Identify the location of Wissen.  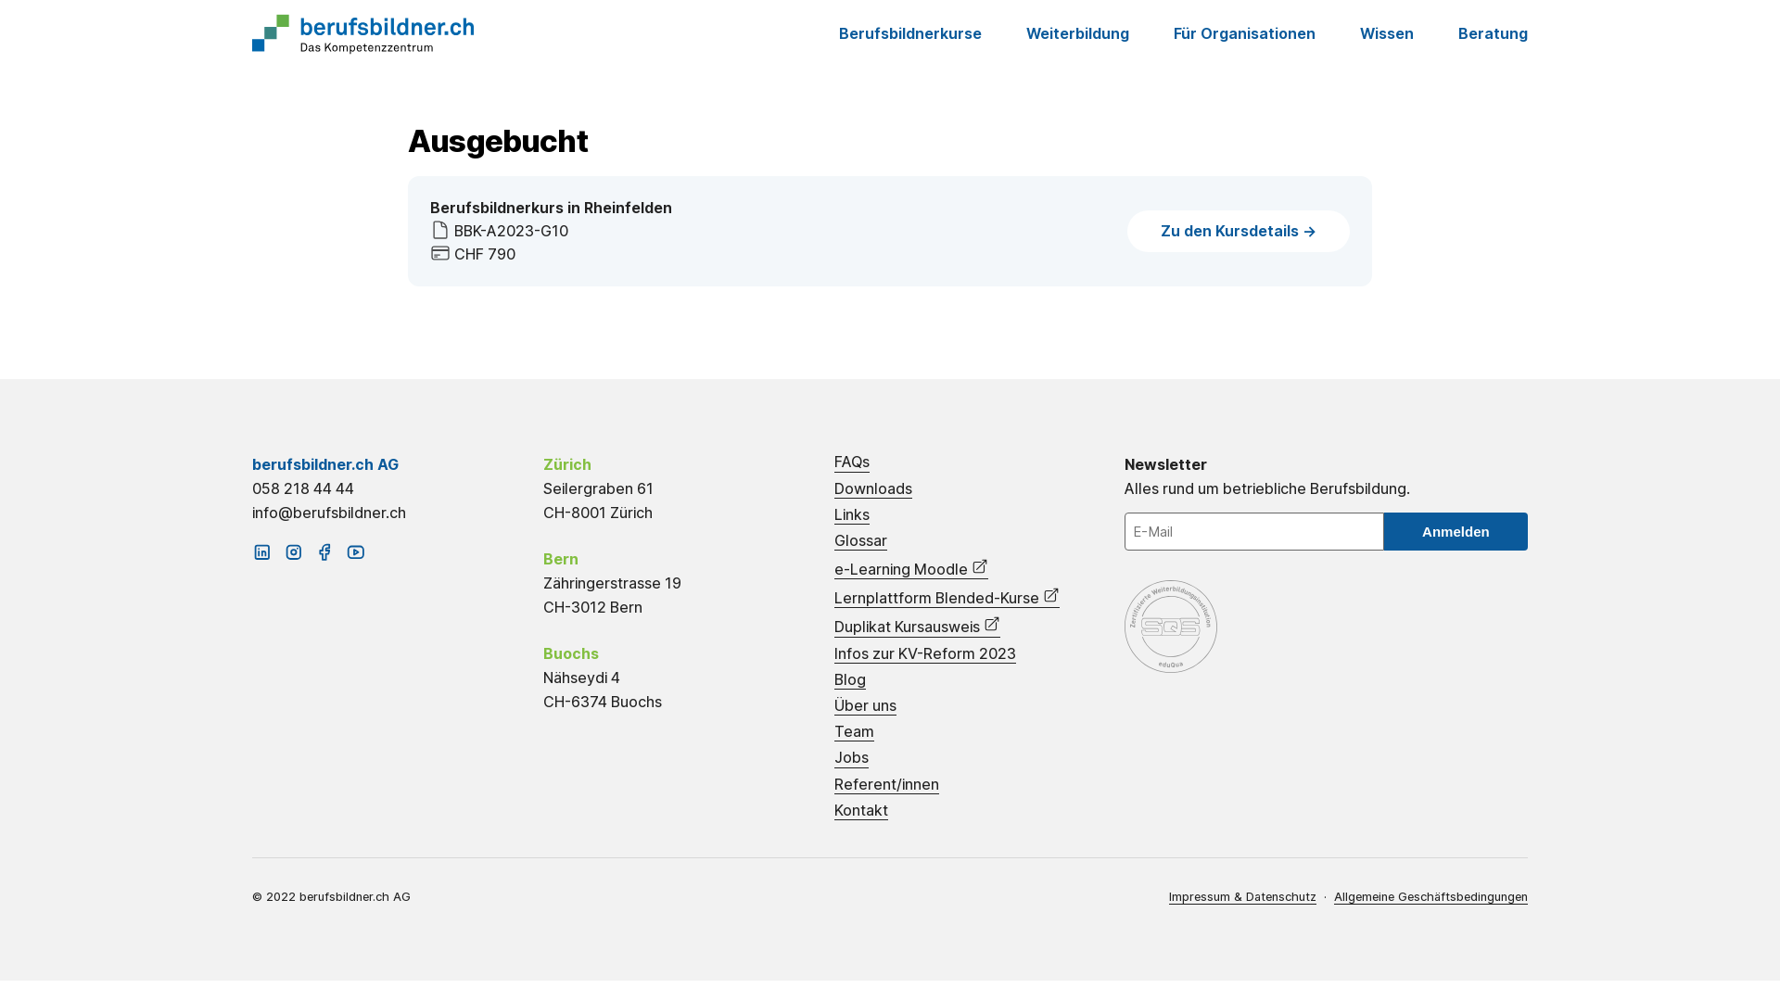
(1387, 35).